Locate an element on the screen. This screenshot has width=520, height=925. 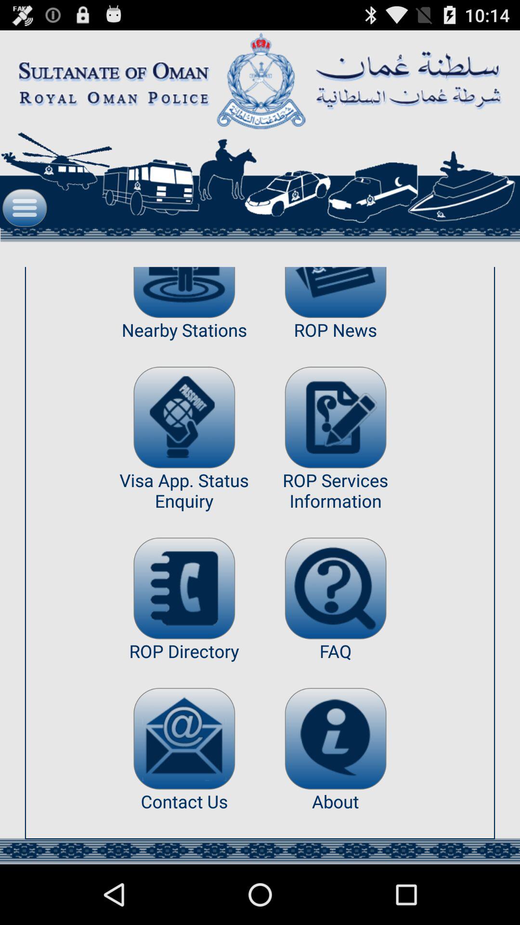
turn on the item to the left of the rop news icon is located at coordinates (184, 292).